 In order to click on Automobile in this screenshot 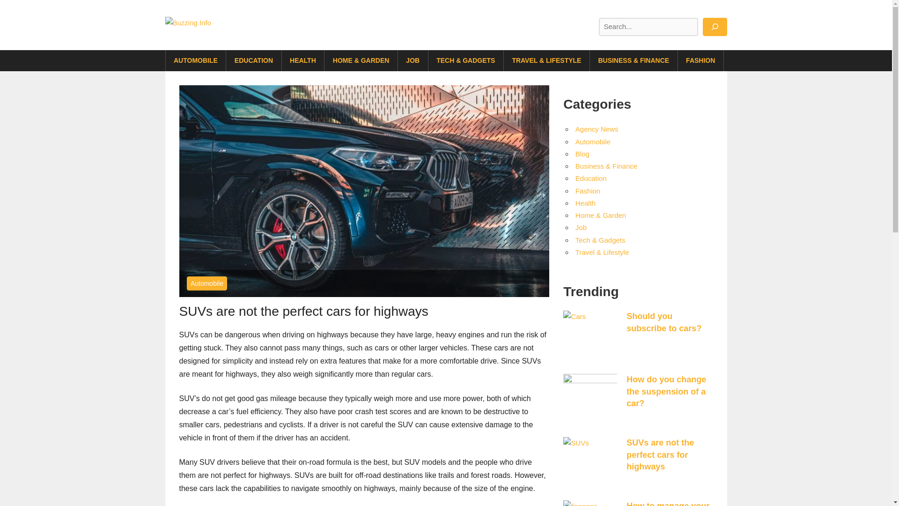, I will do `click(593, 141)`.